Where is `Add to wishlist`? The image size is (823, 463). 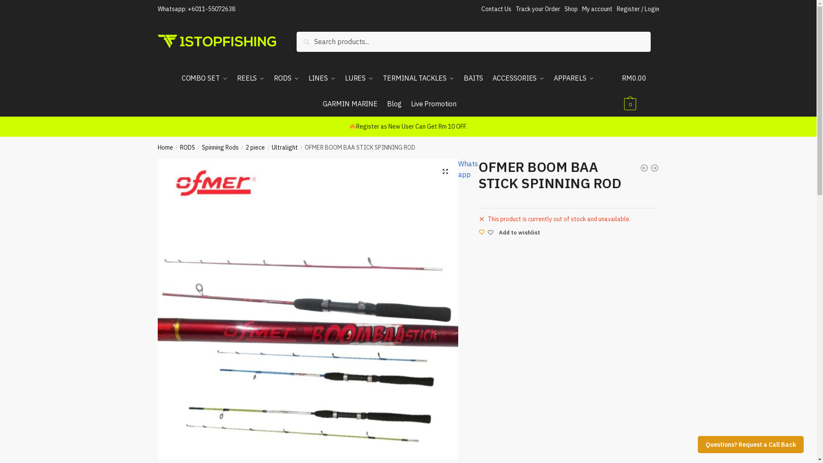
Add to wishlist is located at coordinates (509, 232).